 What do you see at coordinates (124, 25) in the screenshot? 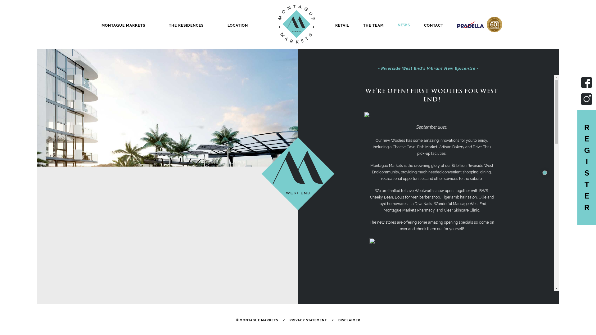
I see `MONTAGUE MARKETS` at bounding box center [124, 25].